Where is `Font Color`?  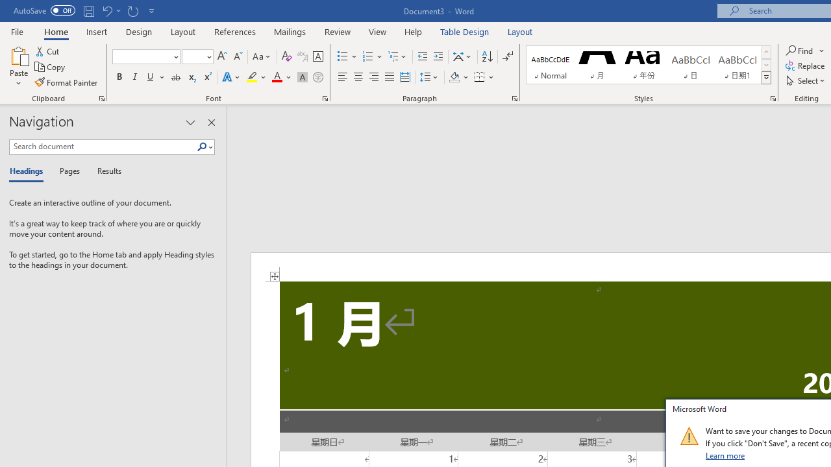
Font Color is located at coordinates (282, 78).